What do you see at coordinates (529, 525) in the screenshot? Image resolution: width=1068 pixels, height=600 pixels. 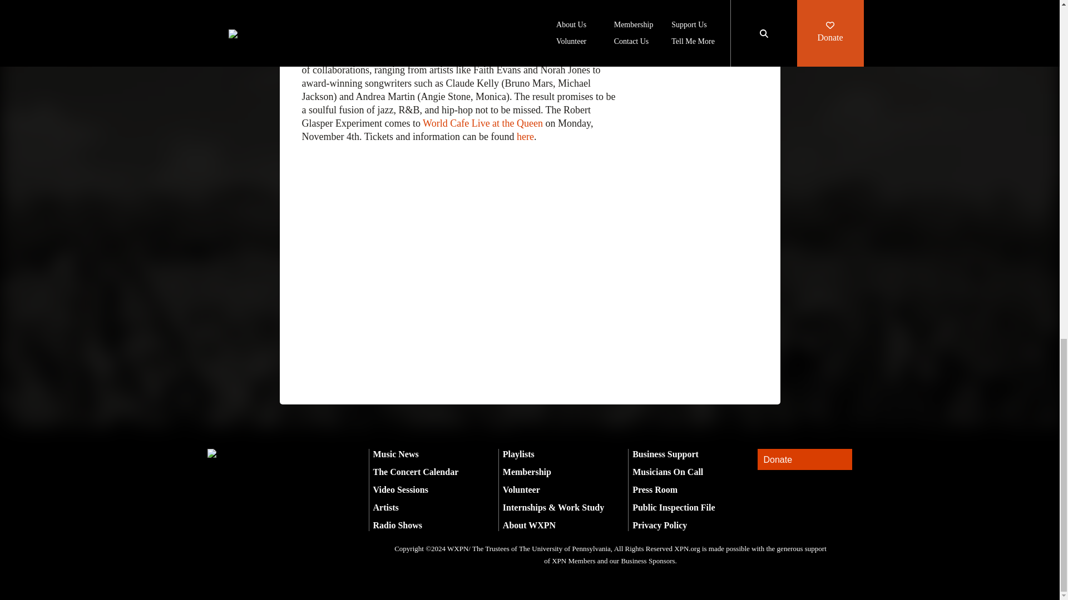 I see `About WXPN` at bounding box center [529, 525].